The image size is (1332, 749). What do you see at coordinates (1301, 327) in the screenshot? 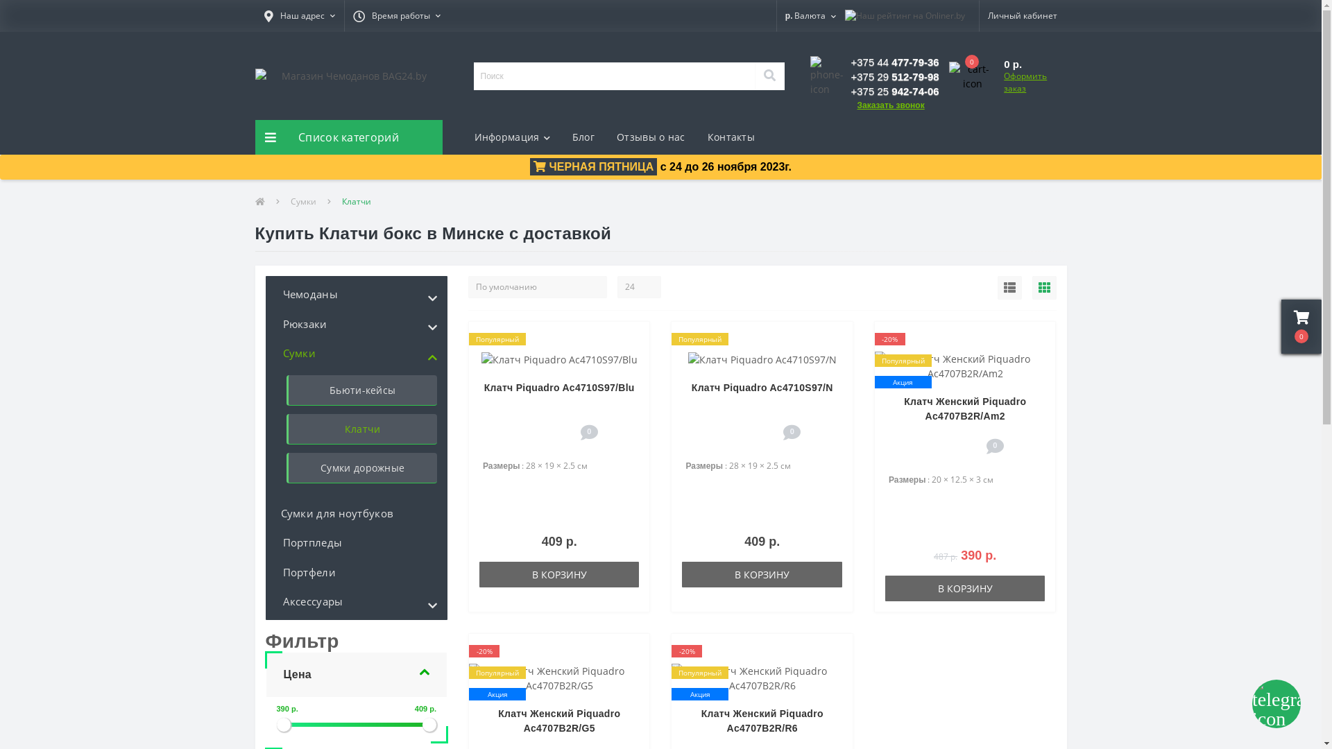
I see `0` at bounding box center [1301, 327].